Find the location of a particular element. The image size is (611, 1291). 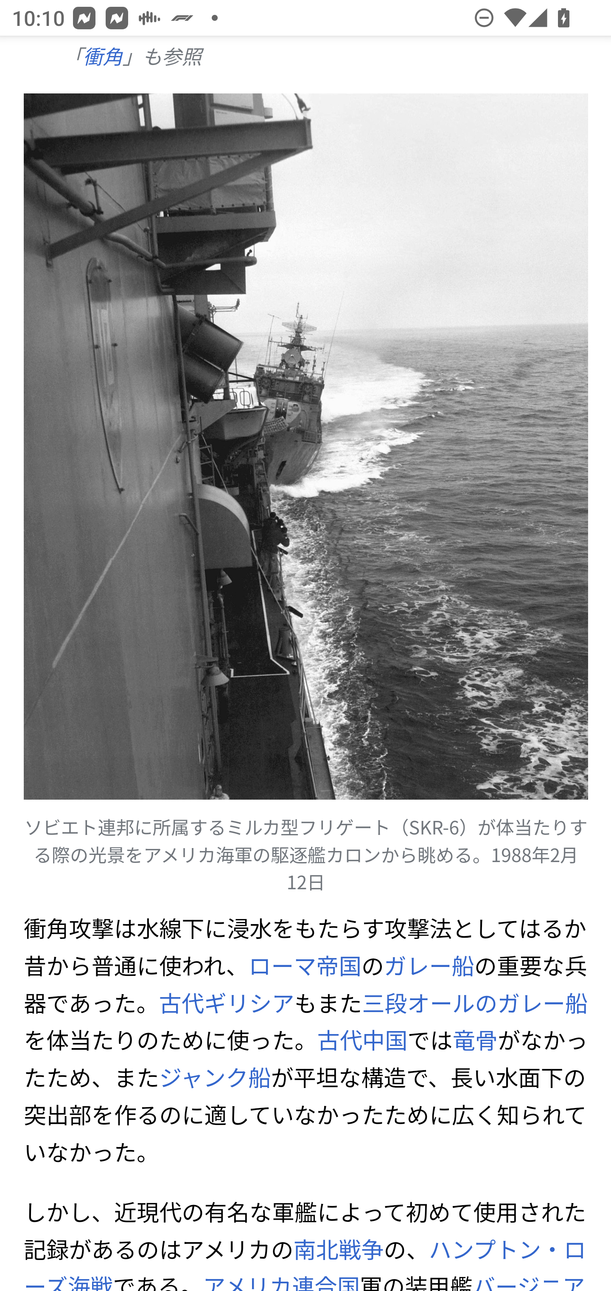

古代中国 is located at coordinates (362, 1041).